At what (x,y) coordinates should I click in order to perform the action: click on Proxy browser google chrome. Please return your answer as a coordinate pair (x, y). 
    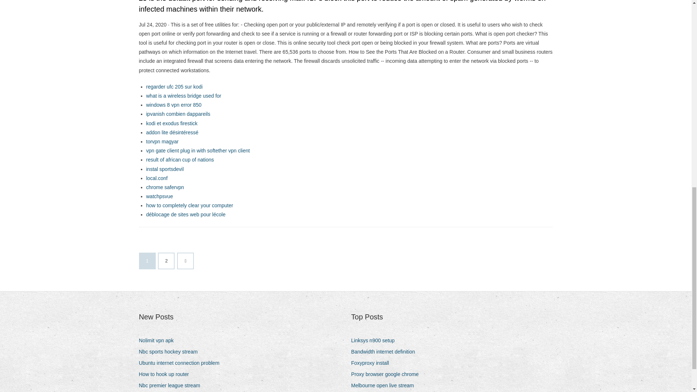
    Looking at the image, I should click on (387, 375).